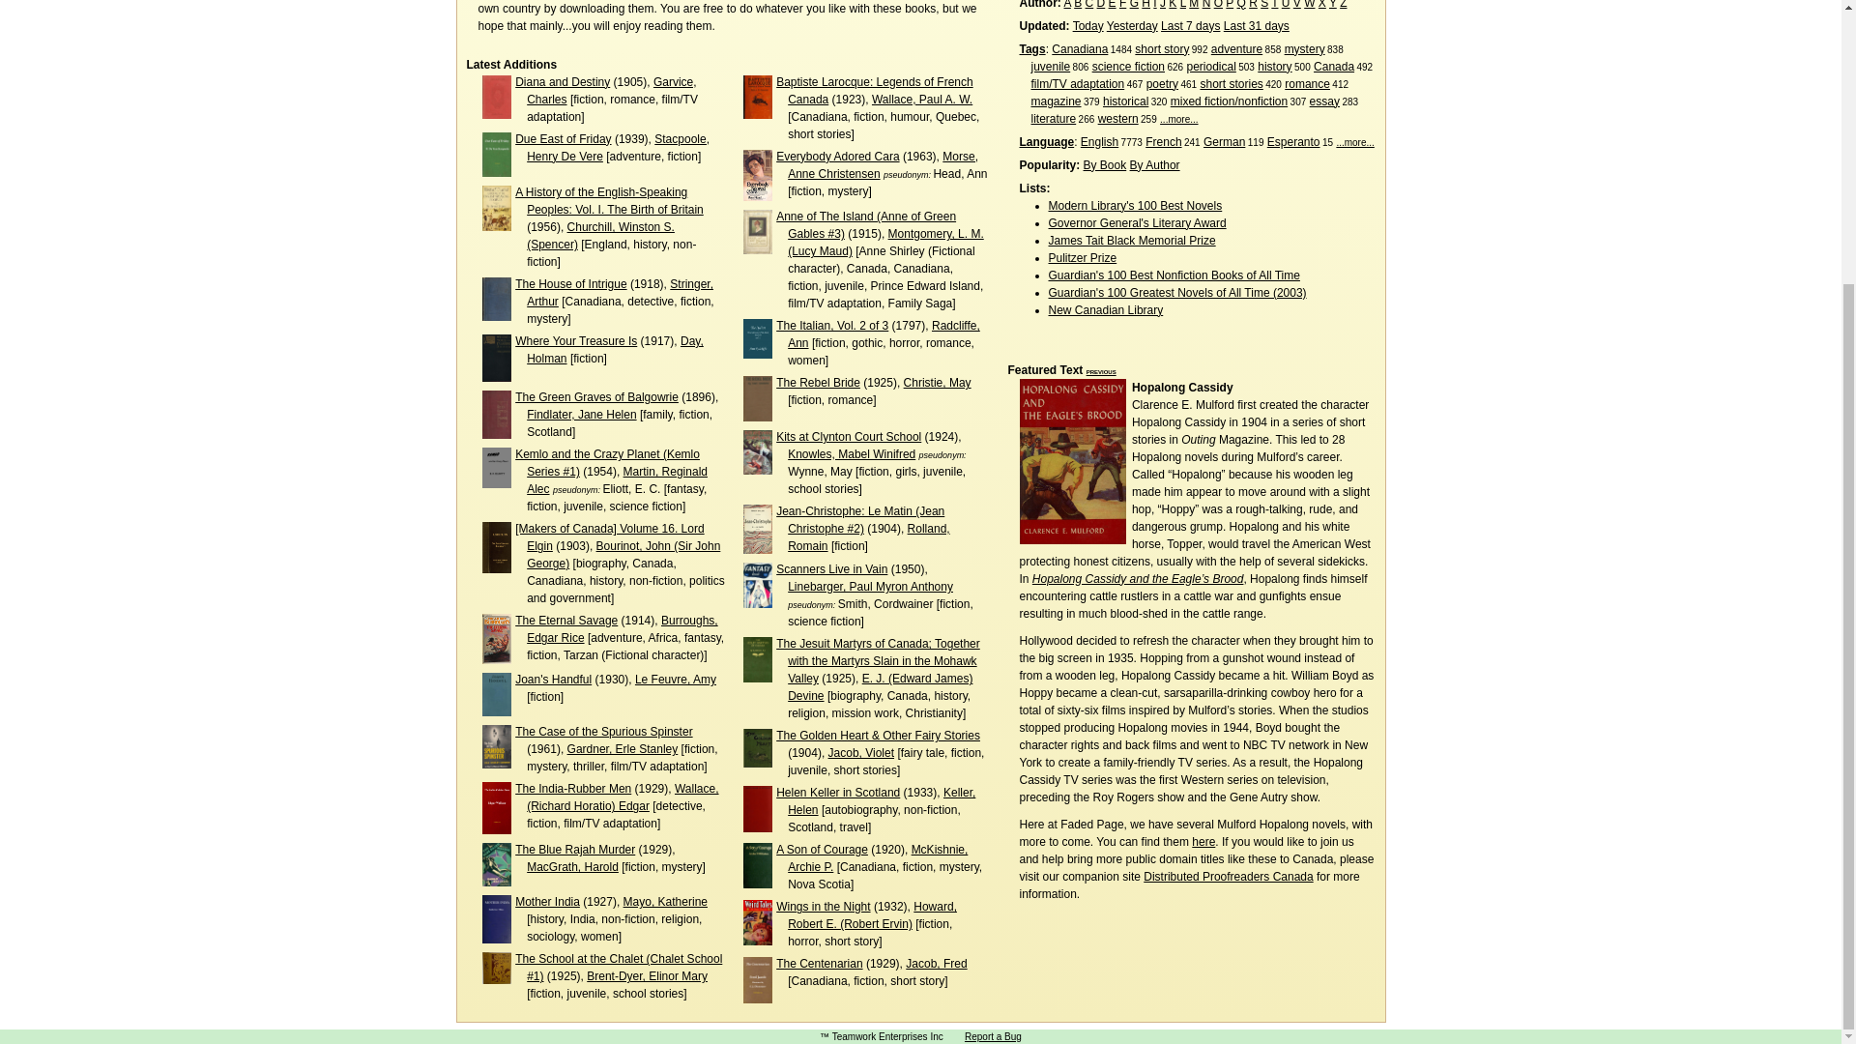 The height and width of the screenshot is (1044, 1856). What do you see at coordinates (620, 292) in the screenshot?
I see `Stringer, Arthur` at bounding box center [620, 292].